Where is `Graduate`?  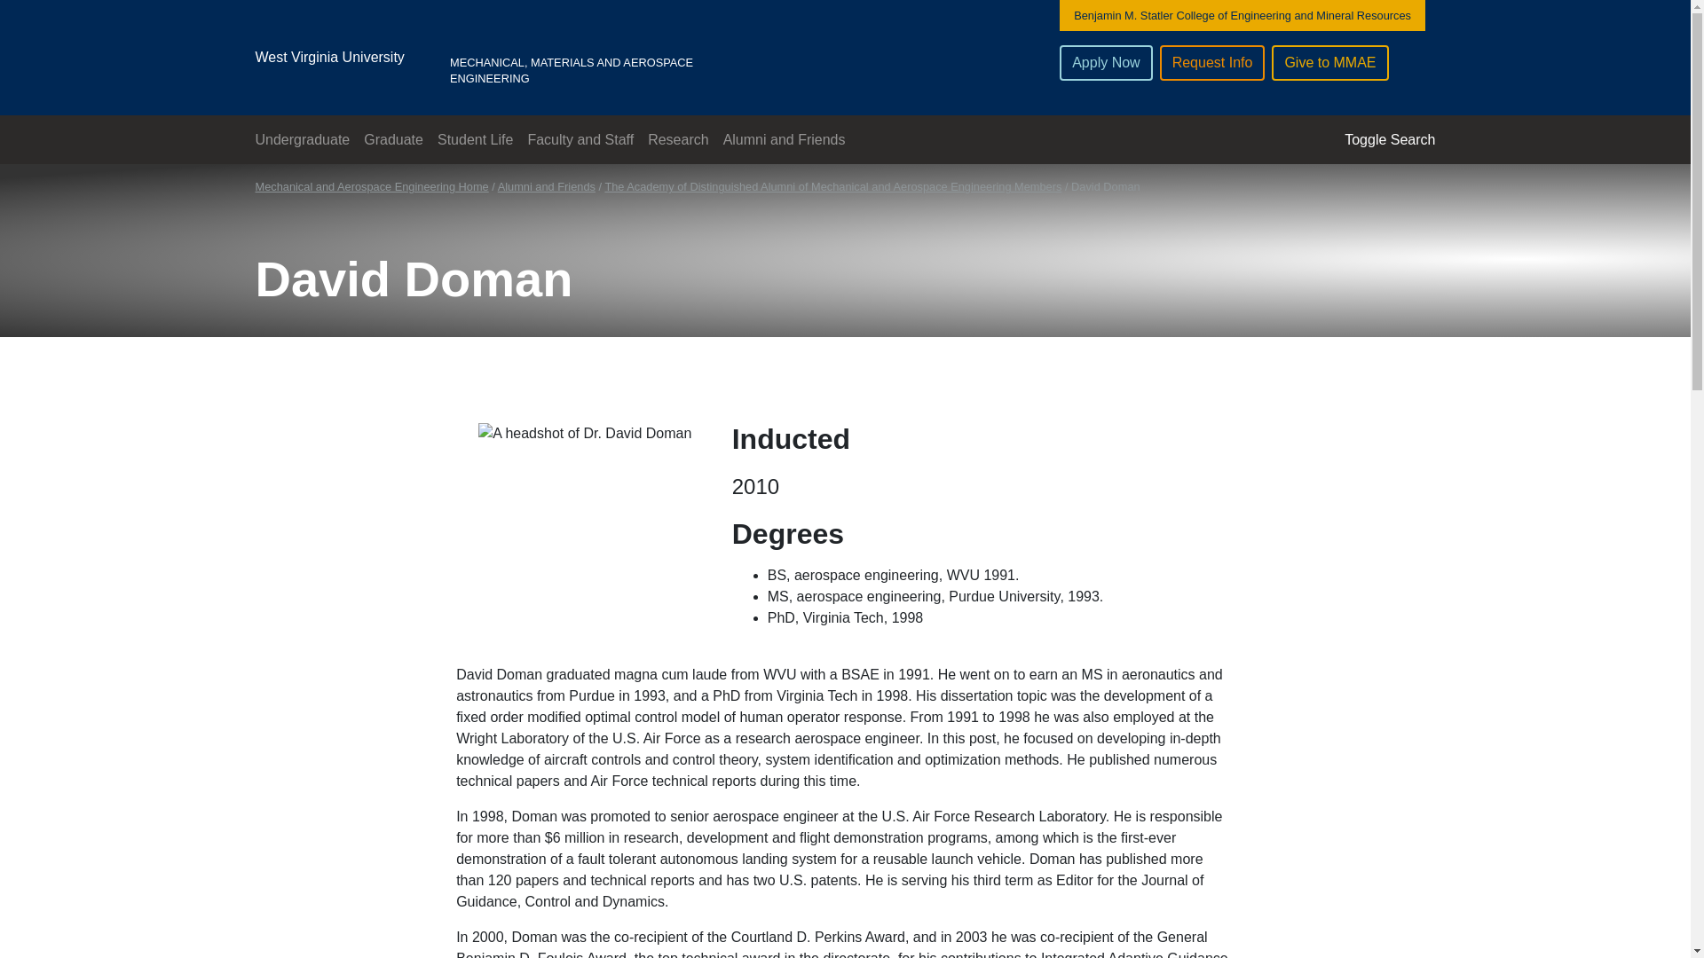
Graduate is located at coordinates (393, 138).